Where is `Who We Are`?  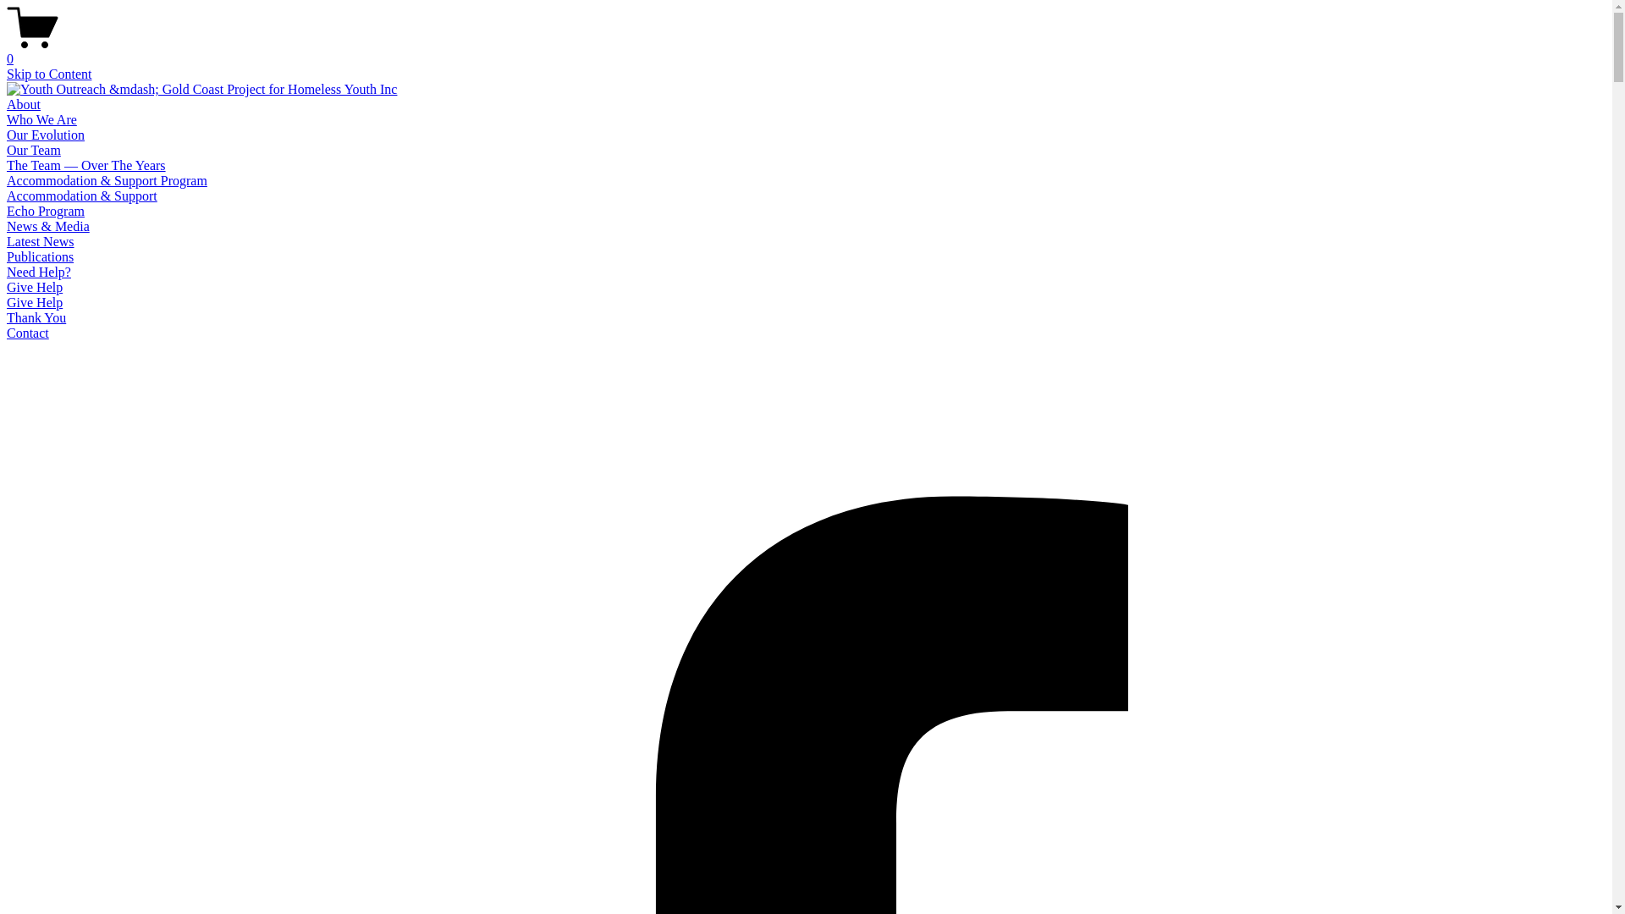 Who We Are is located at coordinates (42, 120).